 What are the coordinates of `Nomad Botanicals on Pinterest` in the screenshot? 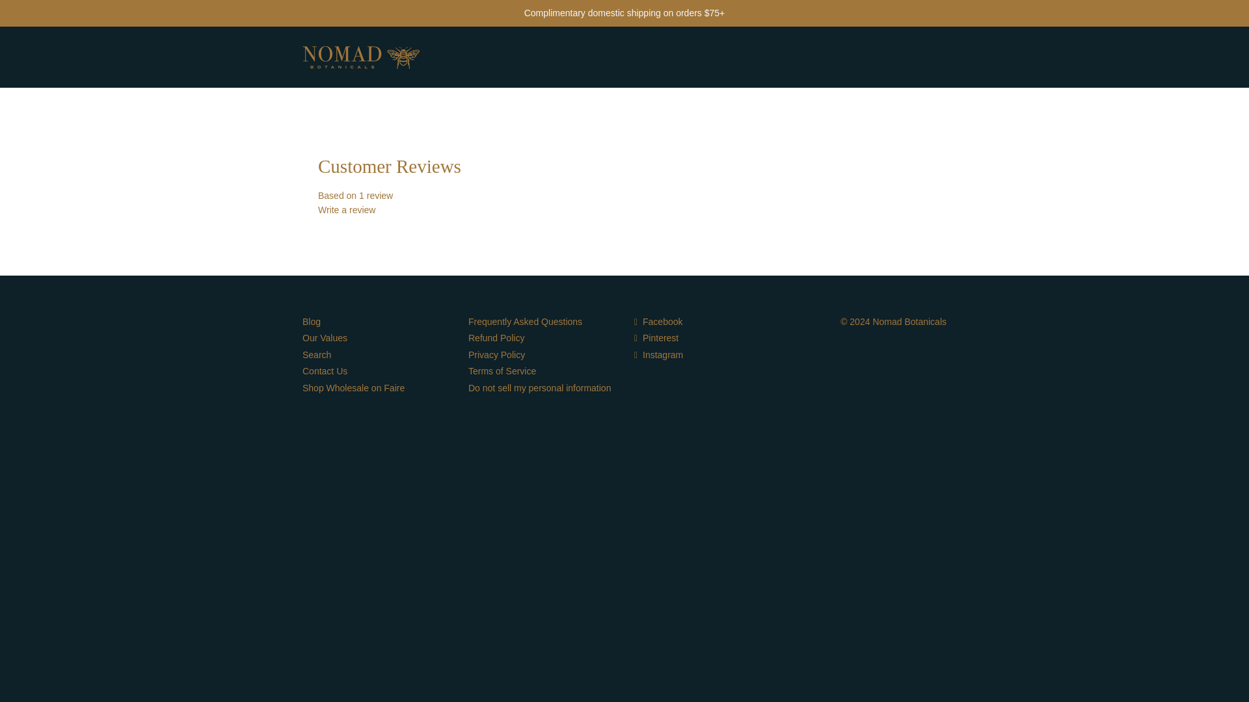 It's located at (656, 338).